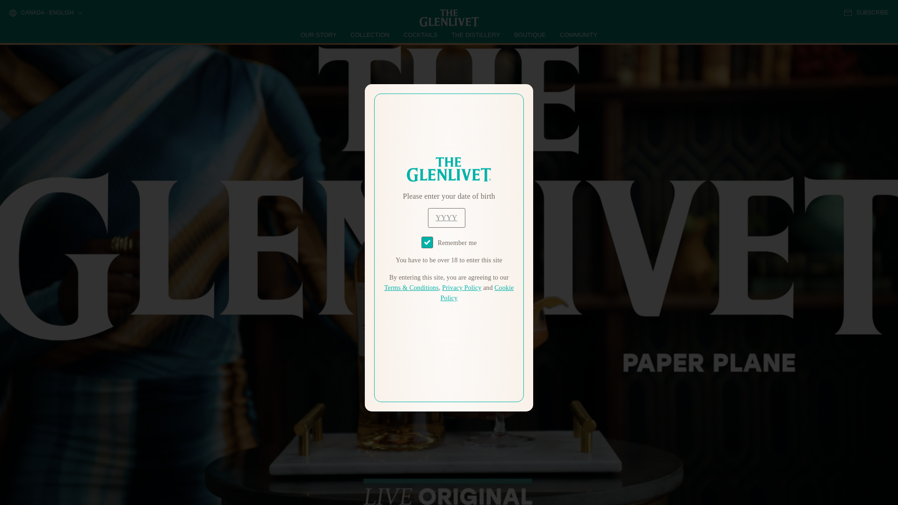 This screenshot has height=505, width=898. Describe the element at coordinates (461, 288) in the screenshot. I see `Privacy Policy` at that location.